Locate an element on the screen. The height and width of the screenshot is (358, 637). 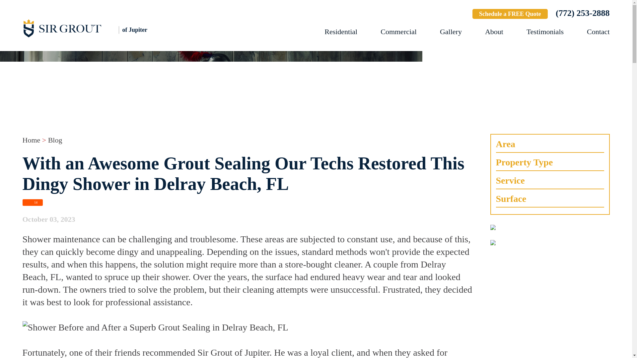
Call Sir Grout of Jupiter is located at coordinates (583, 13).